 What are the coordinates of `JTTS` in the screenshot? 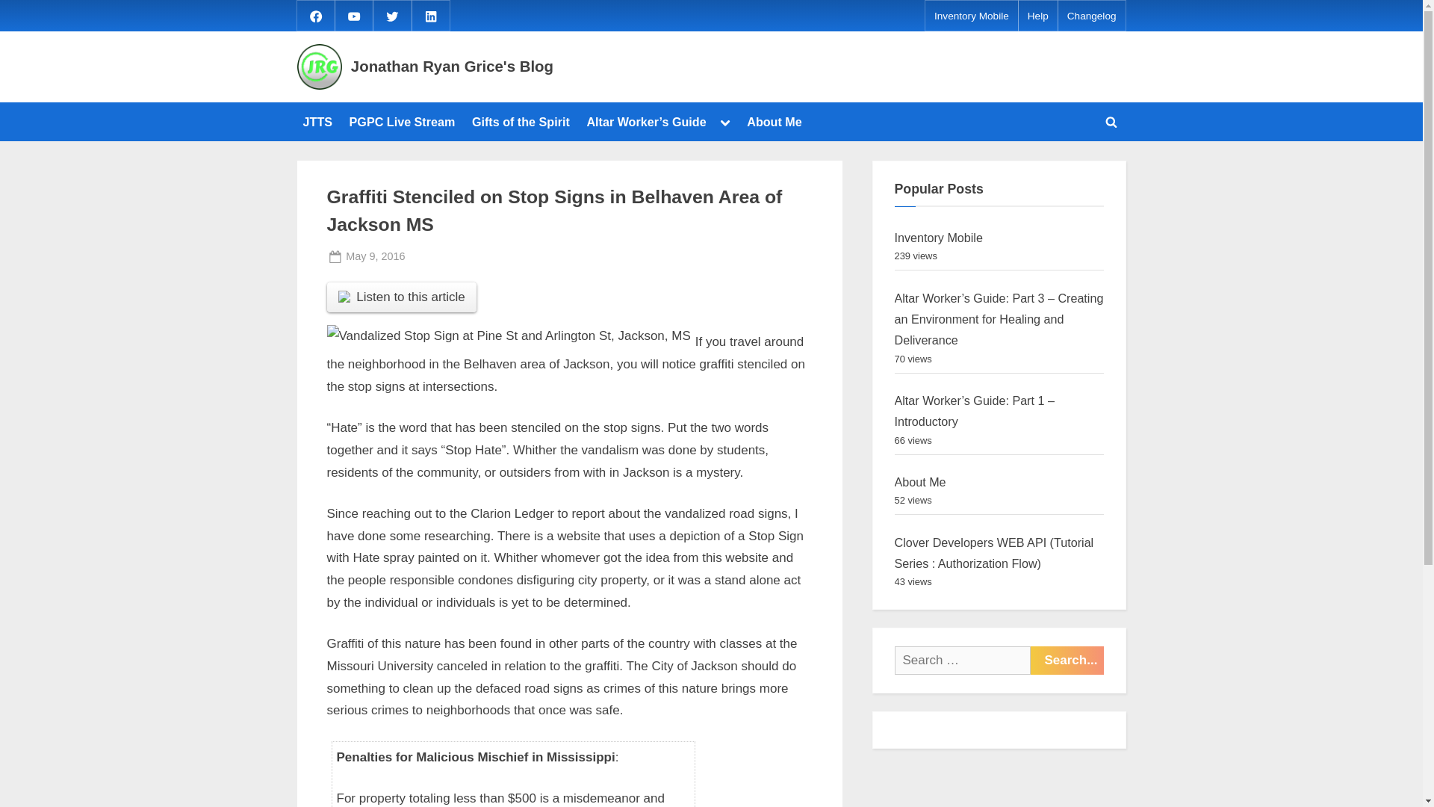 It's located at (317, 121).